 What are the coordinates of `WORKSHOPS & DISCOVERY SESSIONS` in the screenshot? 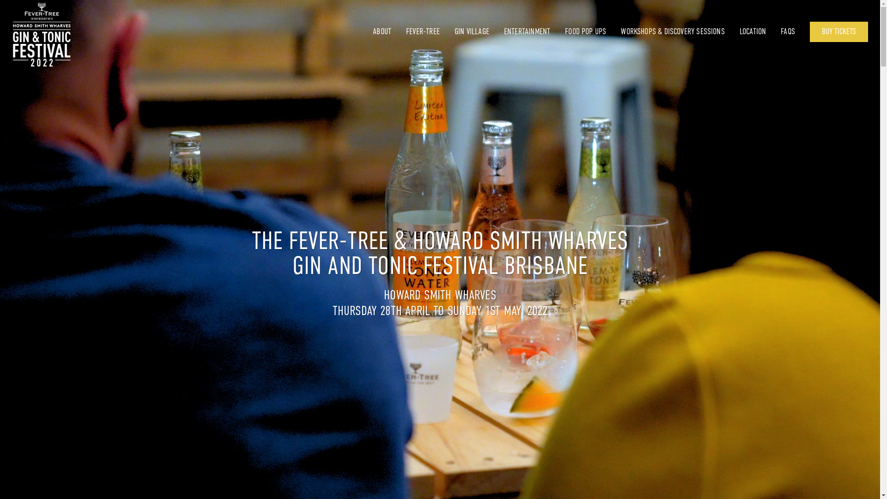 It's located at (680, 31).